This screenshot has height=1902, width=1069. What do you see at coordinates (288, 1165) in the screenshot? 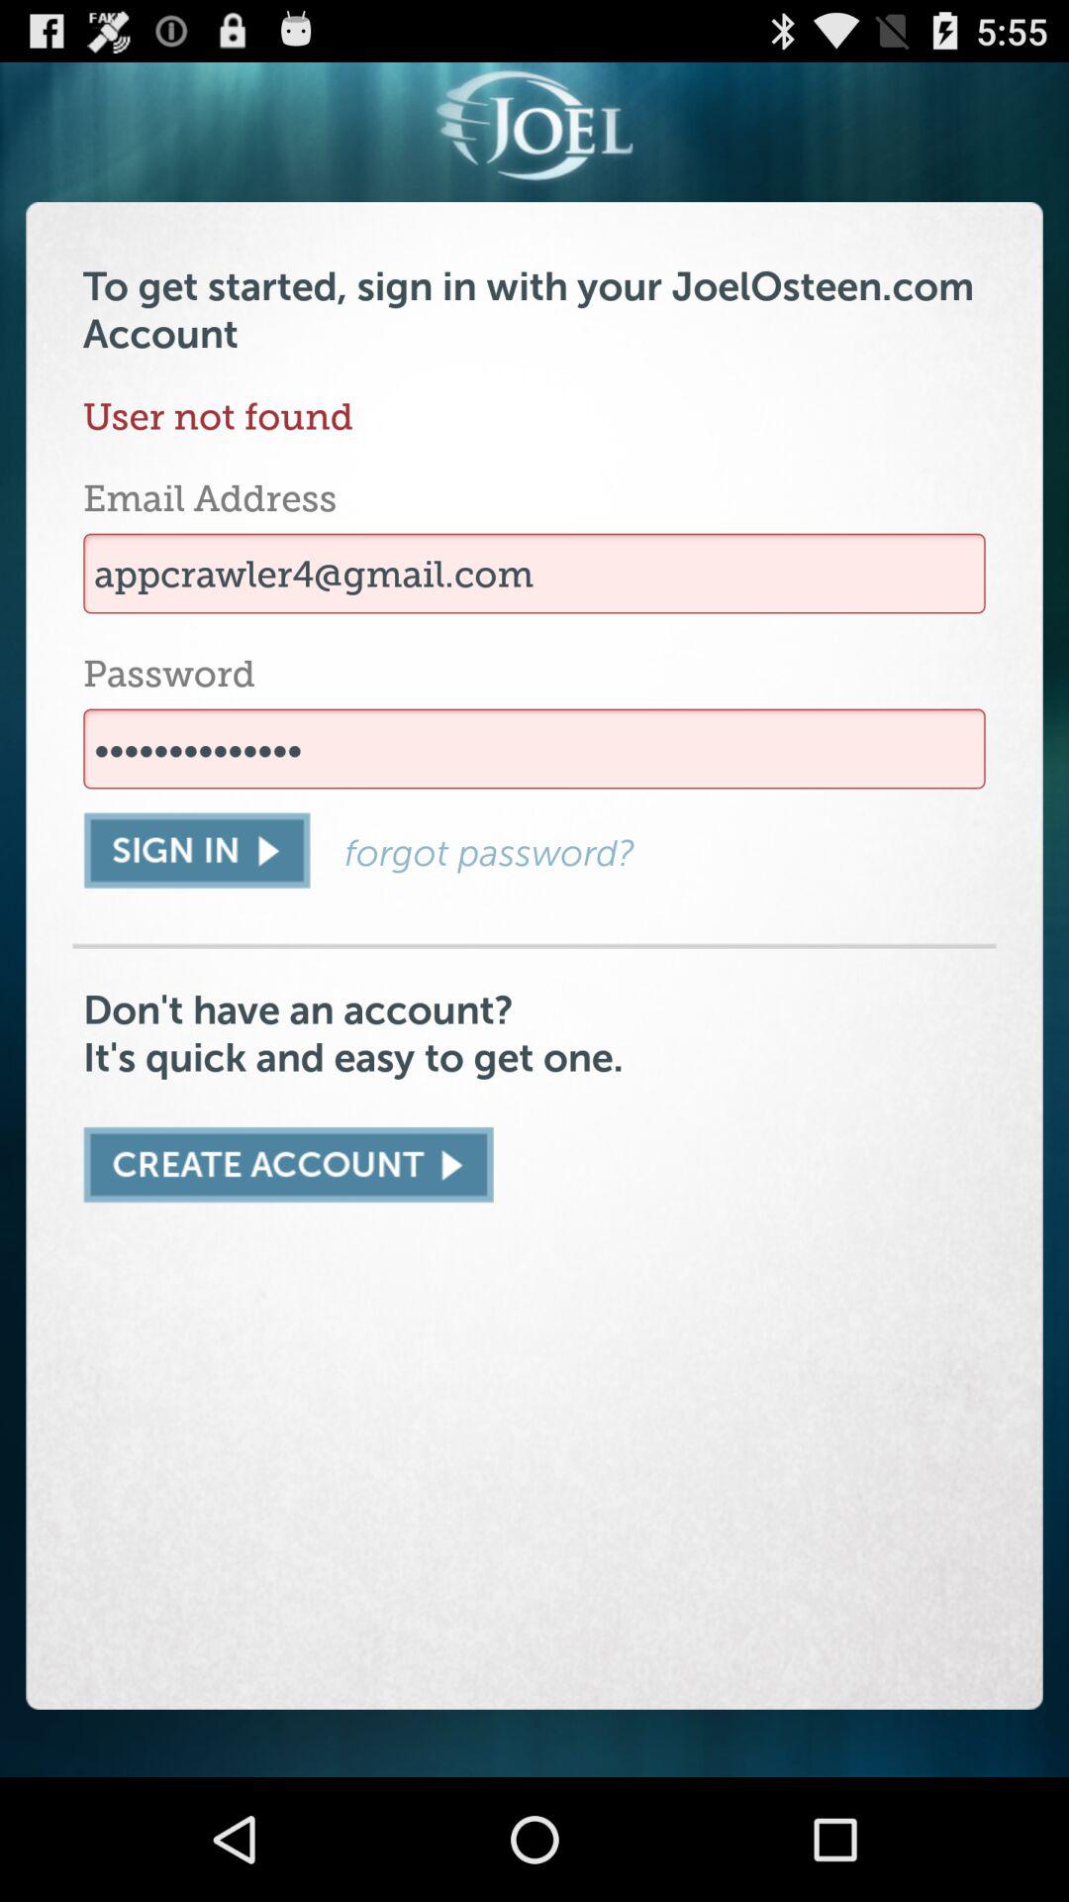
I see `account creation button` at bounding box center [288, 1165].